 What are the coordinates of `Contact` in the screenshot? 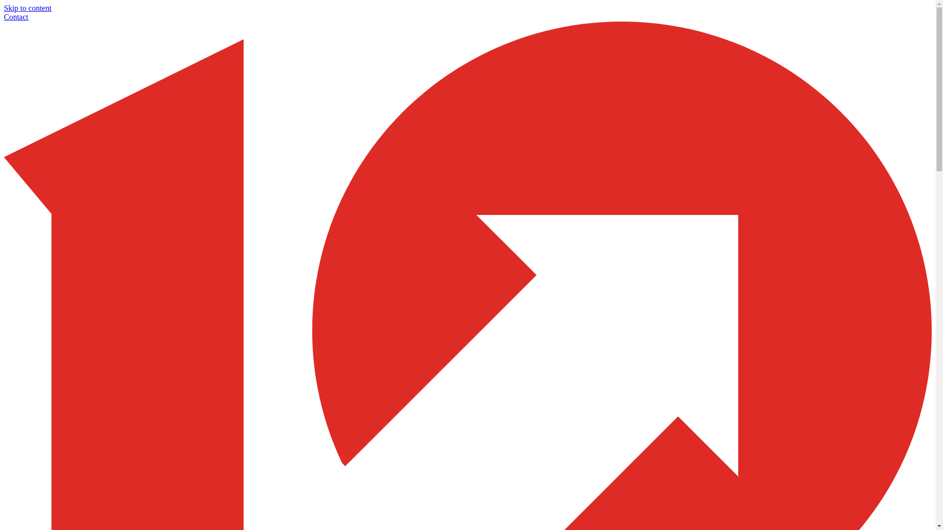 It's located at (16, 17).